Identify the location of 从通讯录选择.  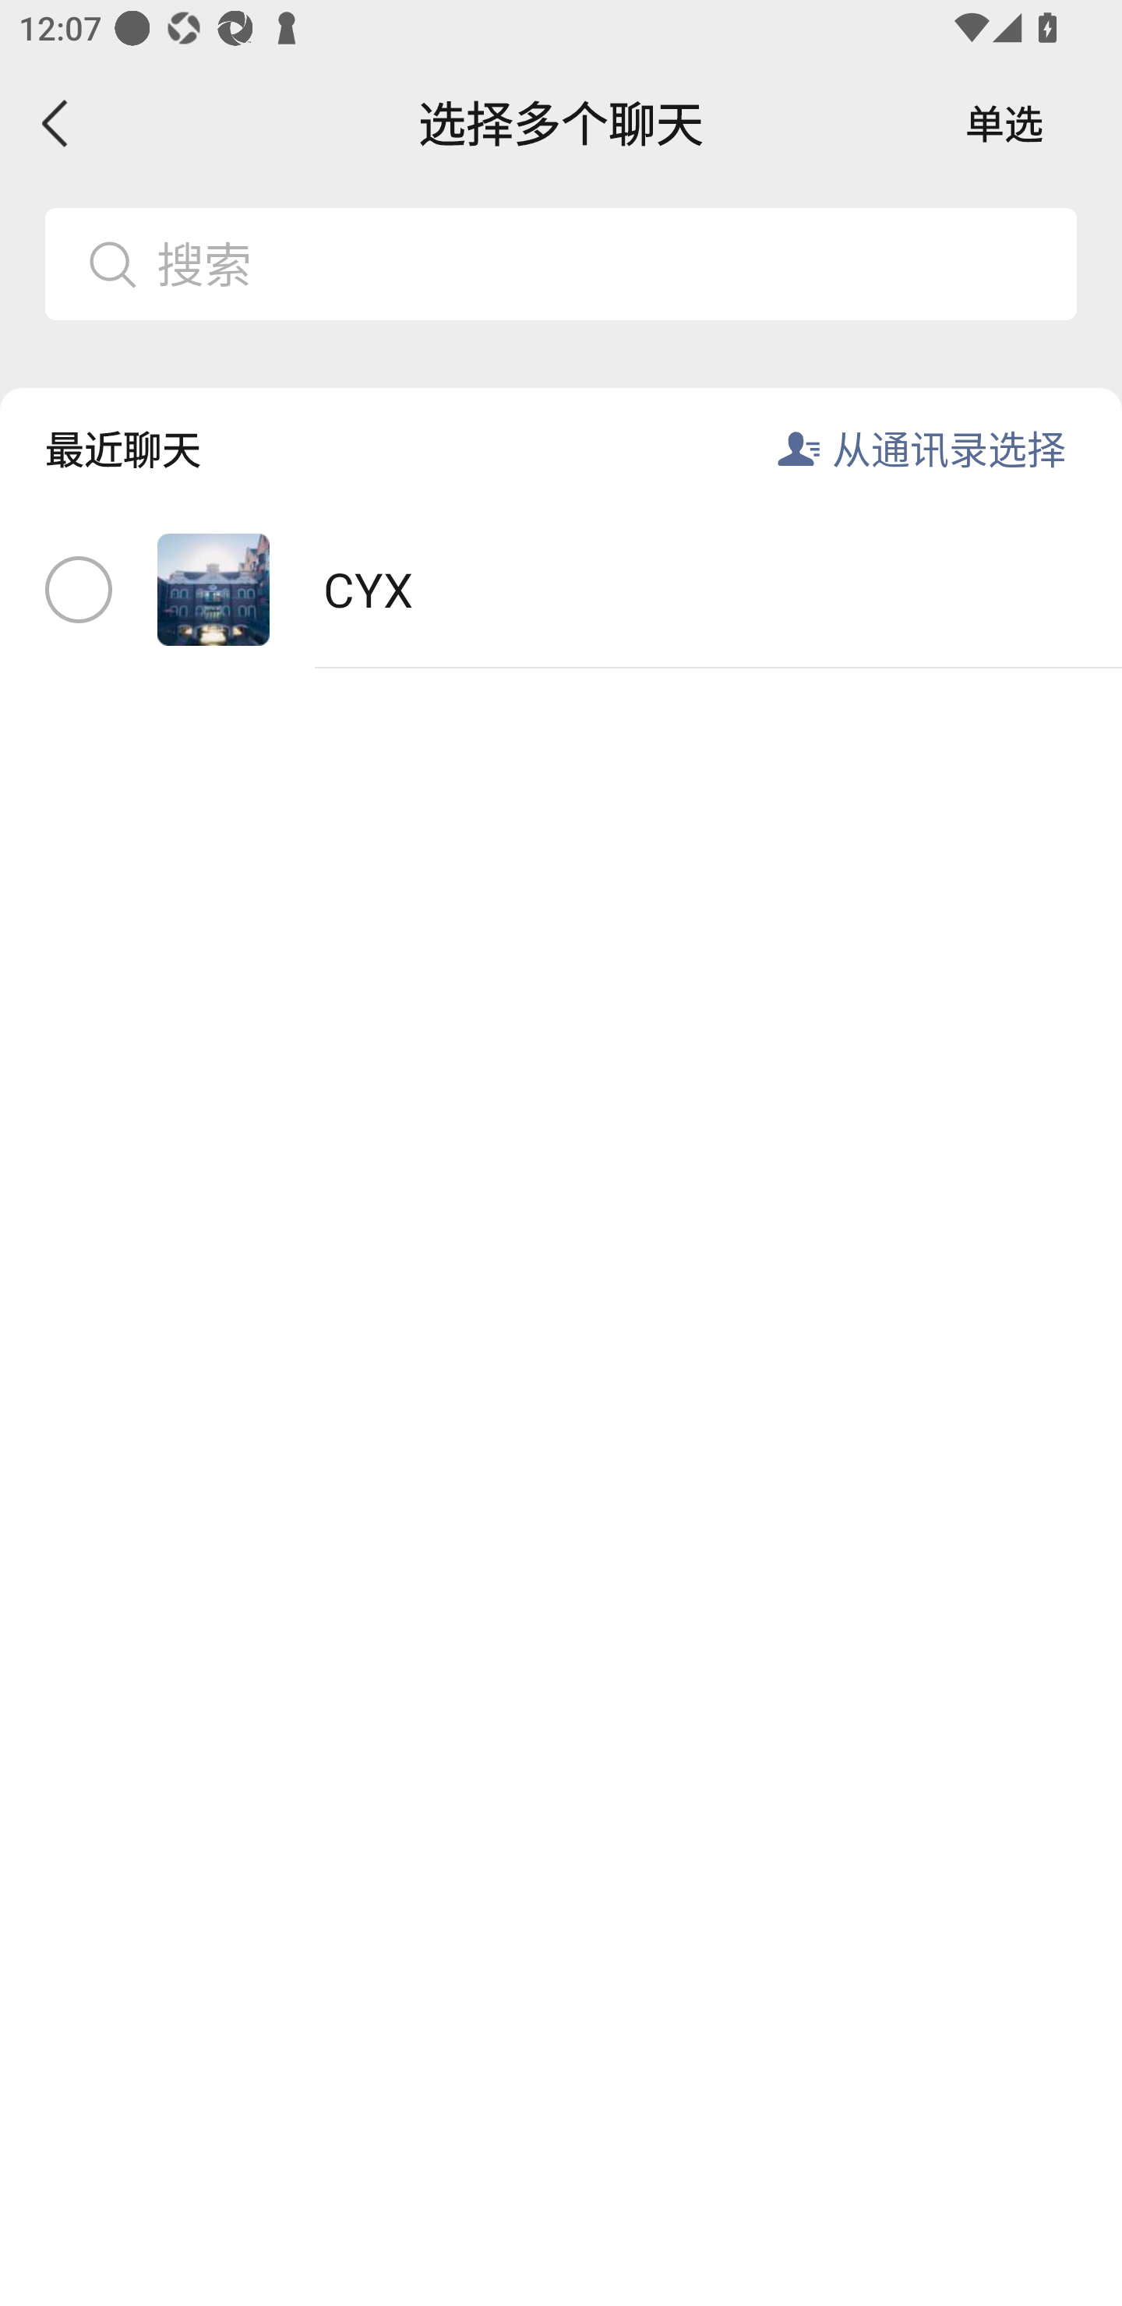
(949, 449).